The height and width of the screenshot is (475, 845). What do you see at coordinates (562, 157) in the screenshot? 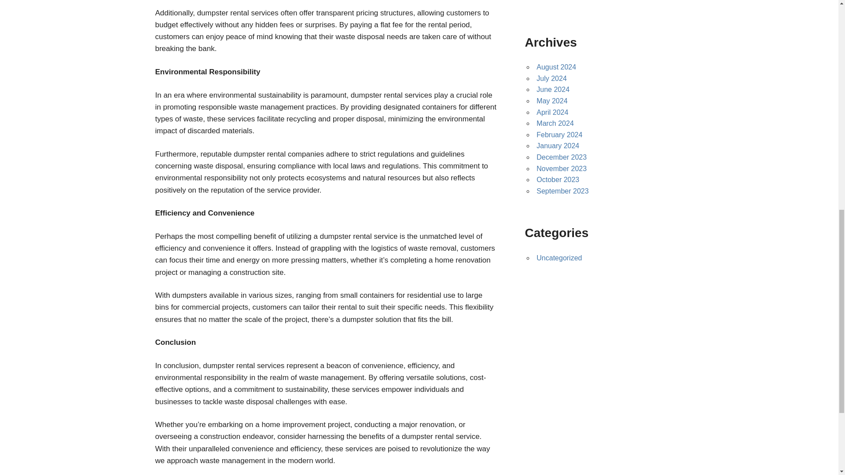
I see `December 2023` at bounding box center [562, 157].